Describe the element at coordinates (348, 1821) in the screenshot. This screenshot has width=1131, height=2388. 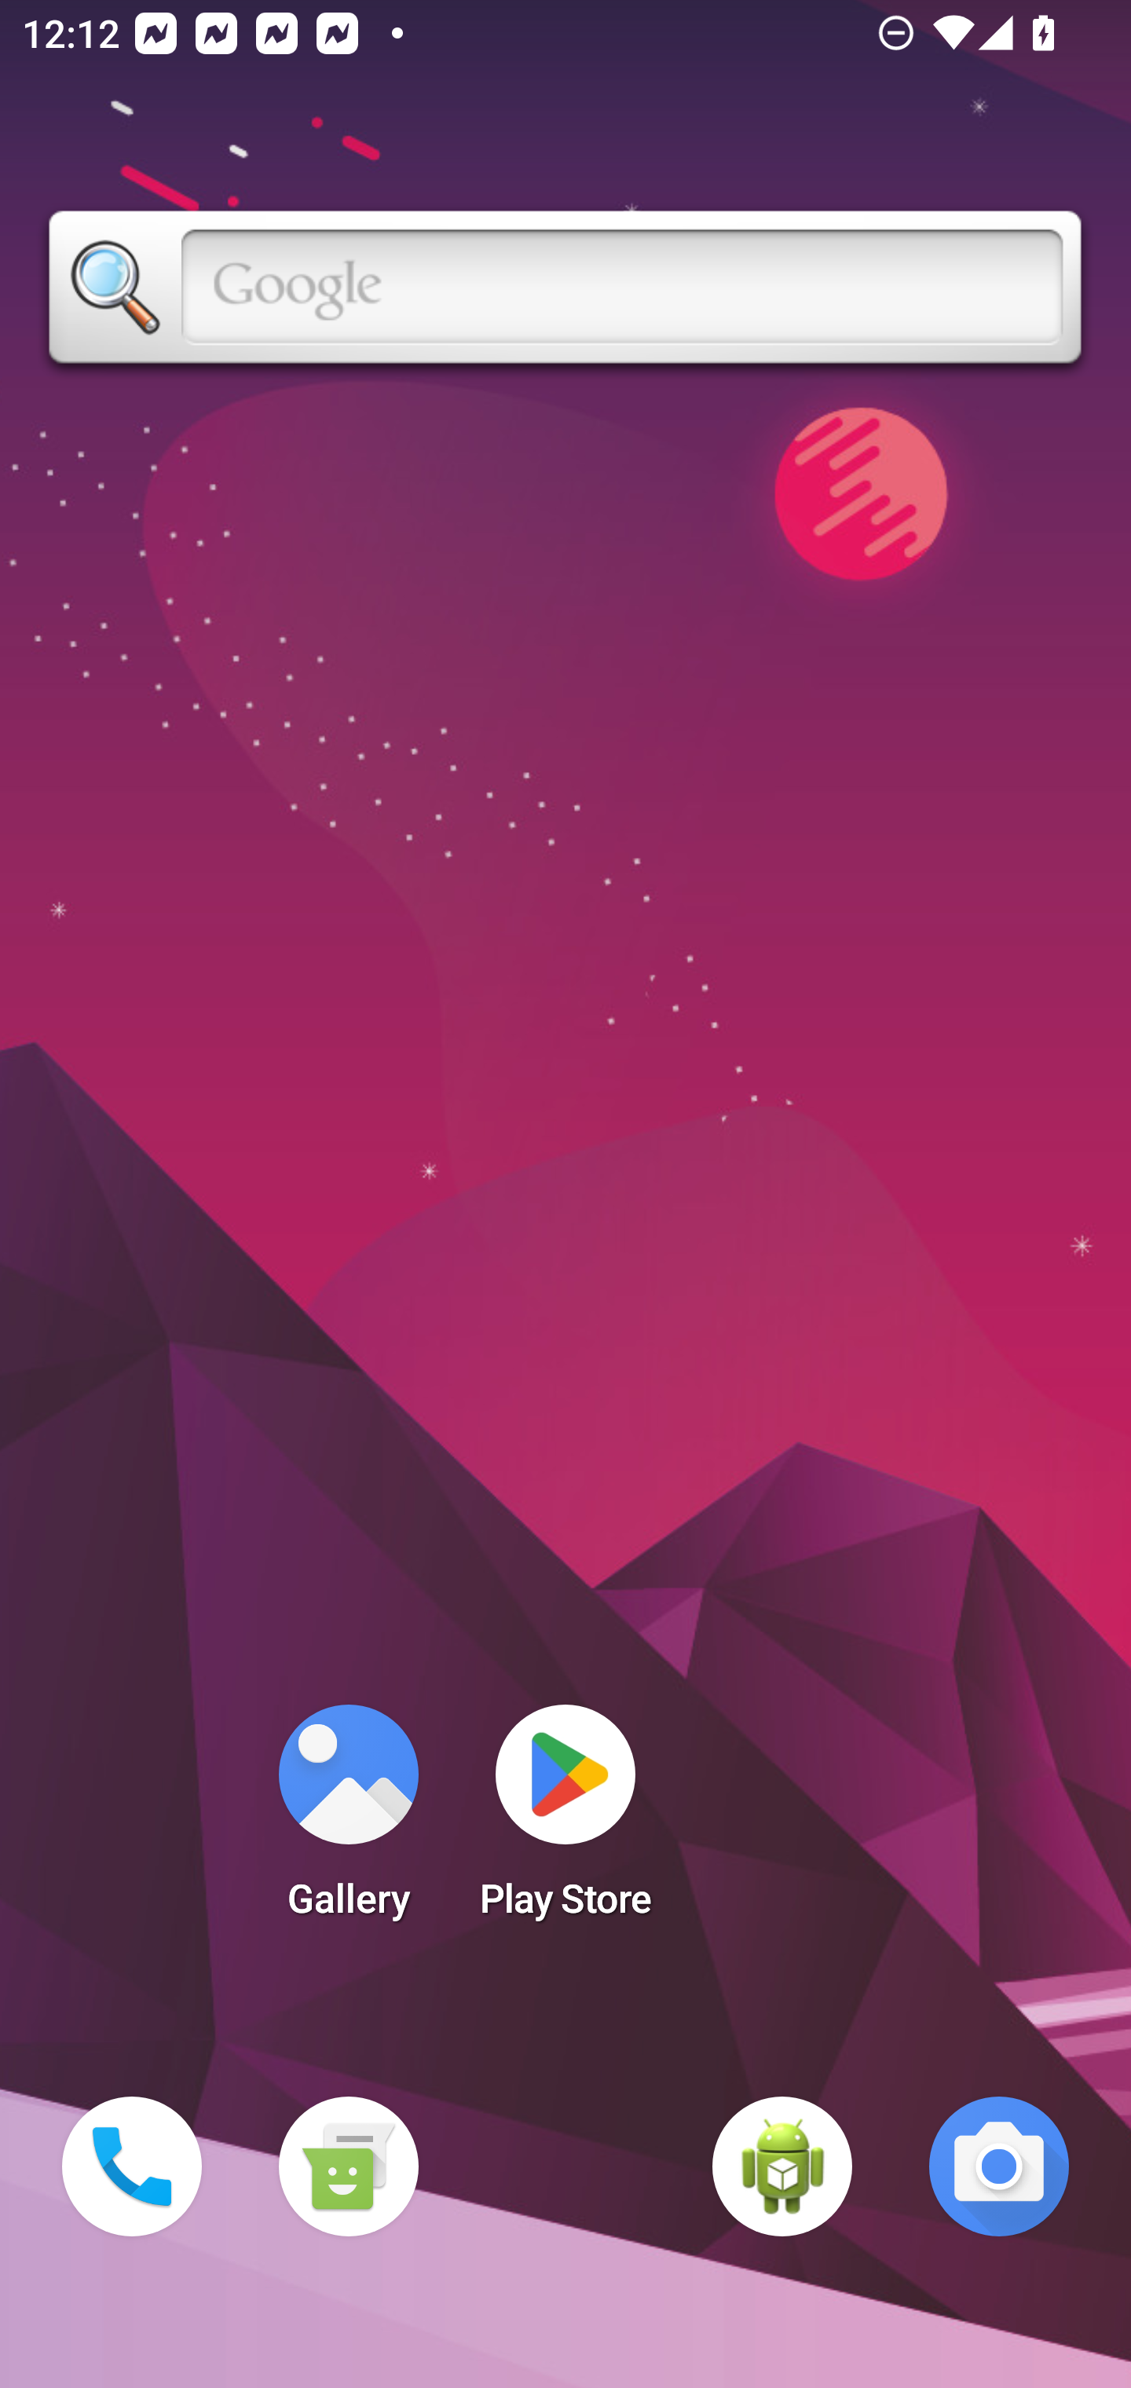
I see `Gallery` at that location.